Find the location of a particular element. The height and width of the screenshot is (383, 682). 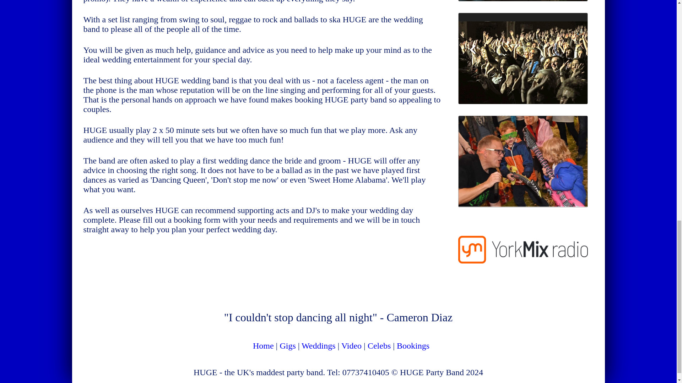

Gigs is located at coordinates (287, 346).